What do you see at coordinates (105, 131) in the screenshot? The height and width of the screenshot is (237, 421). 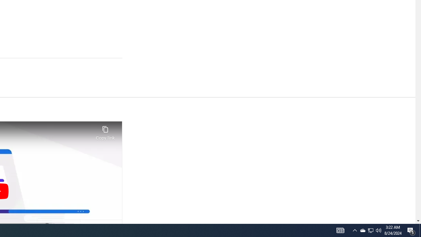 I see `Copy link` at bounding box center [105, 131].